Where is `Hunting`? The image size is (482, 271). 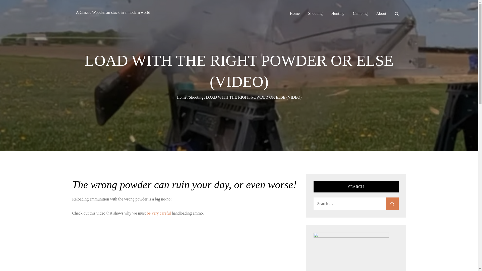
Hunting is located at coordinates (337, 14).